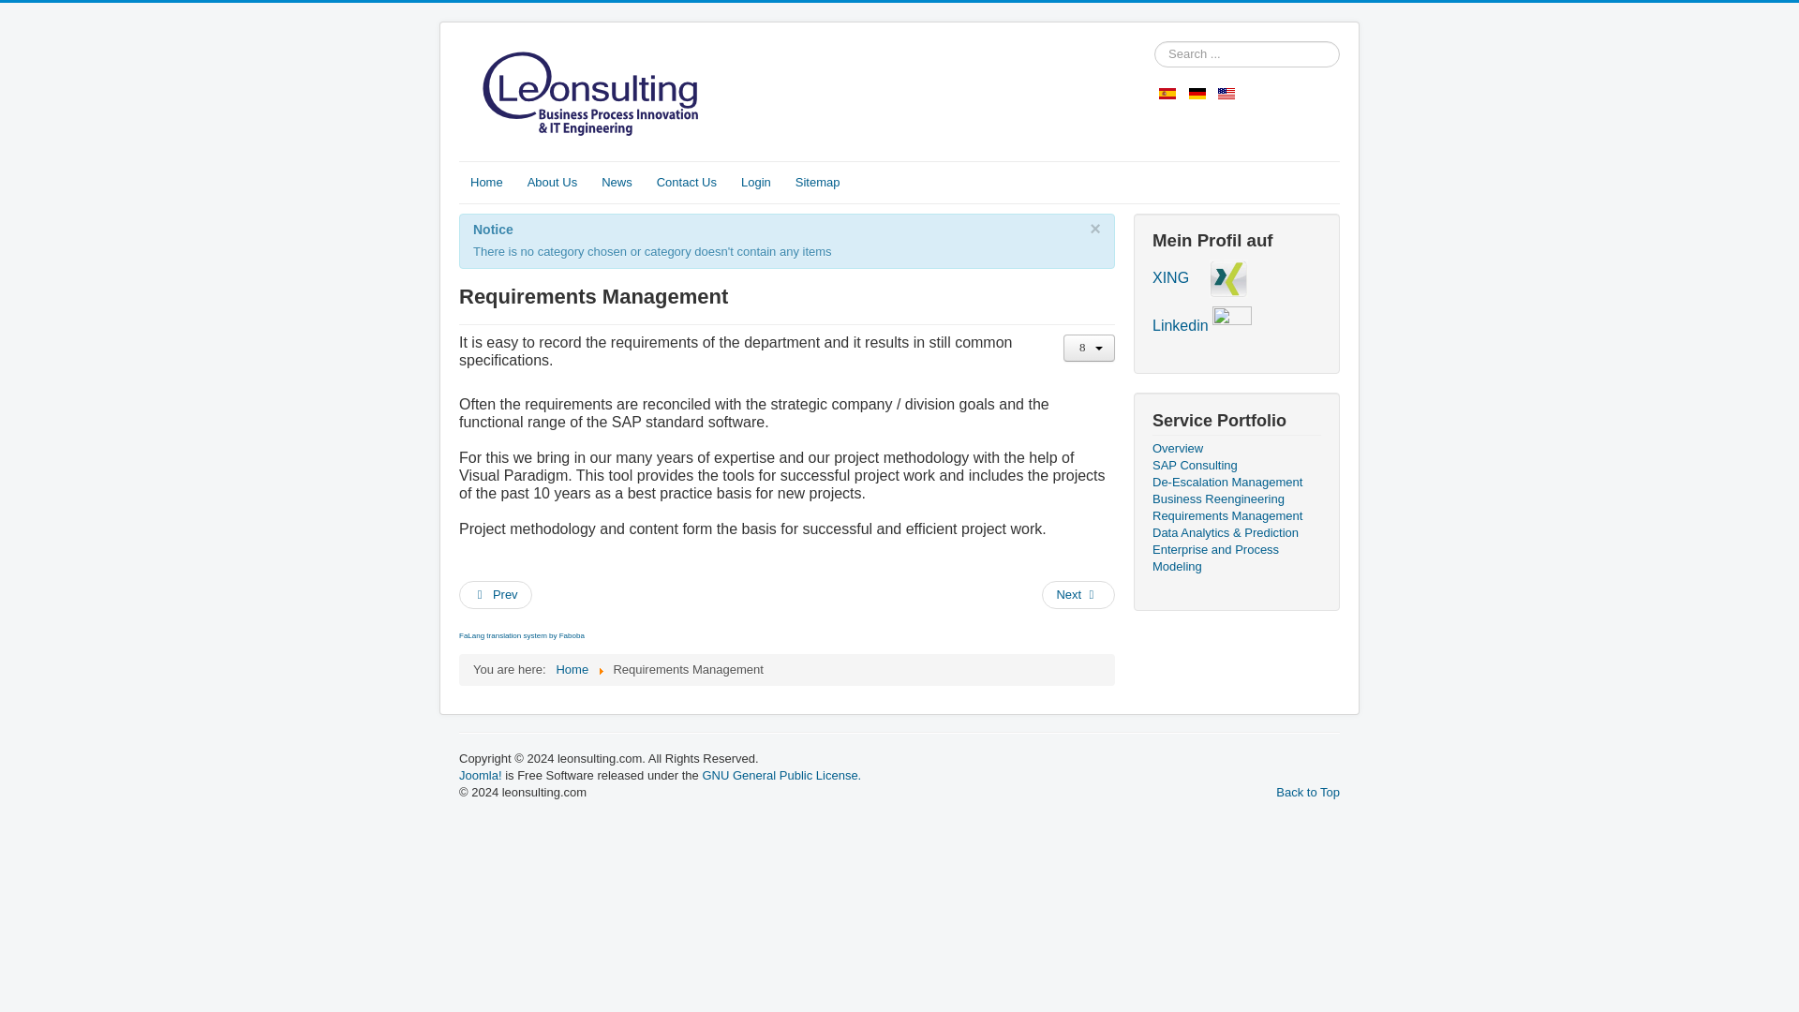  I want to click on Home, so click(486, 182).